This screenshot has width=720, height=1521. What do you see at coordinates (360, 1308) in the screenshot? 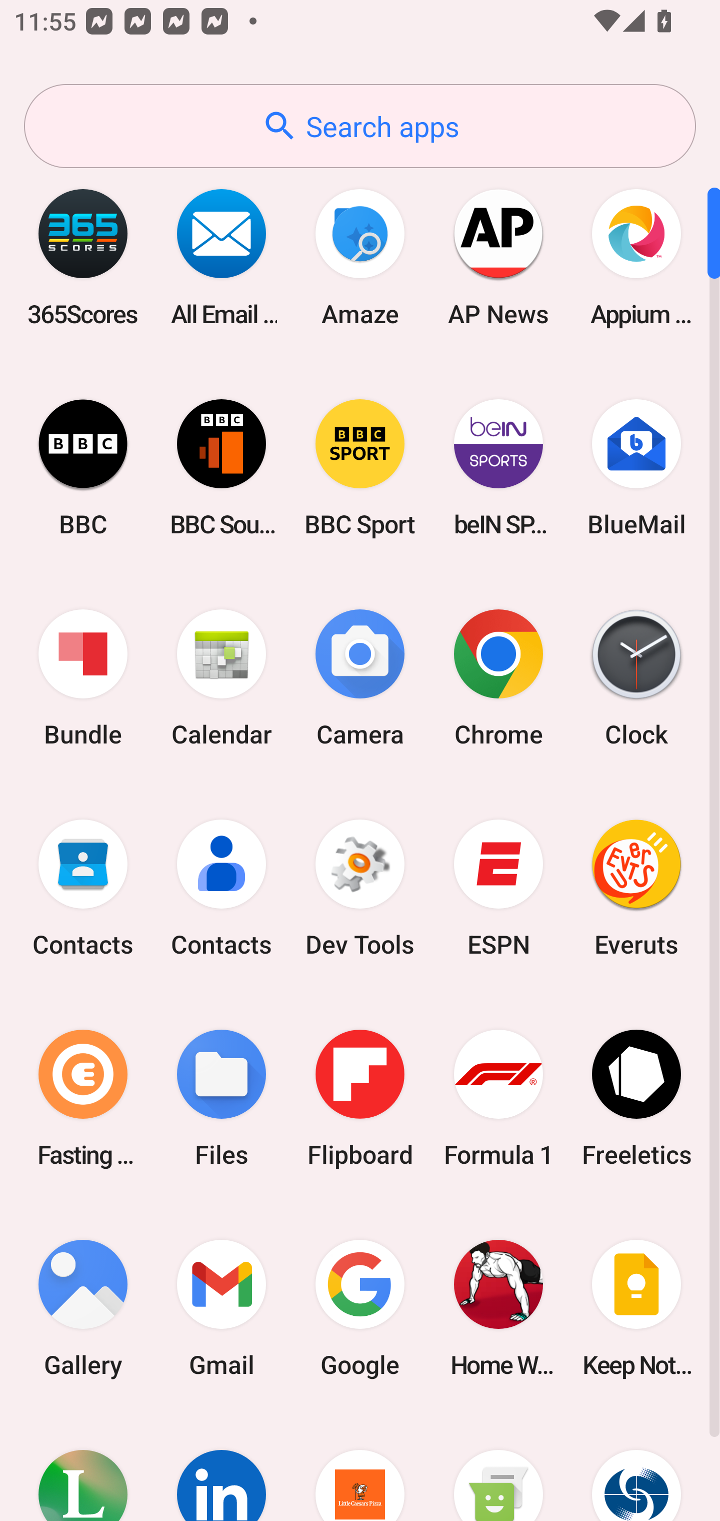
I see `Google` at bounding box center [360, 1308].